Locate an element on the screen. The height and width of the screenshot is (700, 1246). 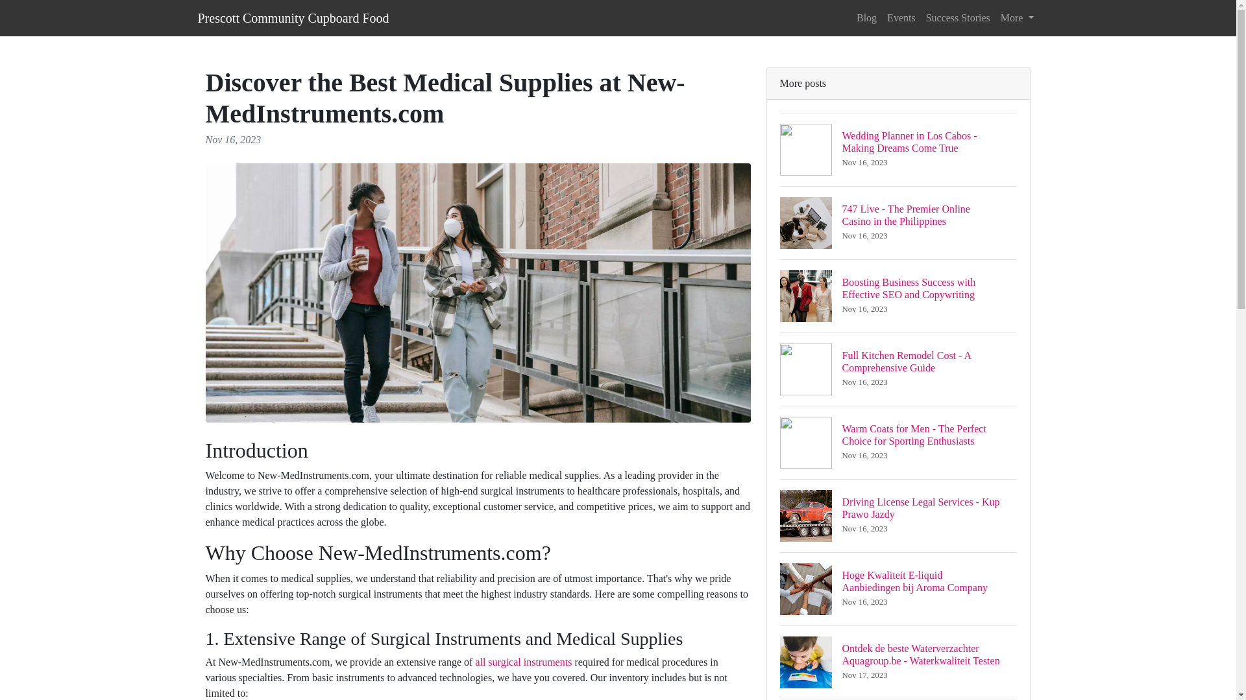
Blog is located at coordinates (866, 17).